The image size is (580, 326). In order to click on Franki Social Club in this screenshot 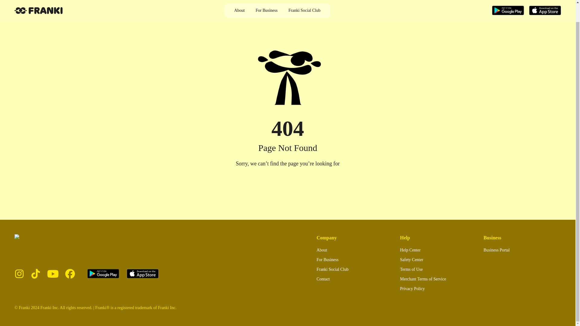, I will do `click(332, 269)`.